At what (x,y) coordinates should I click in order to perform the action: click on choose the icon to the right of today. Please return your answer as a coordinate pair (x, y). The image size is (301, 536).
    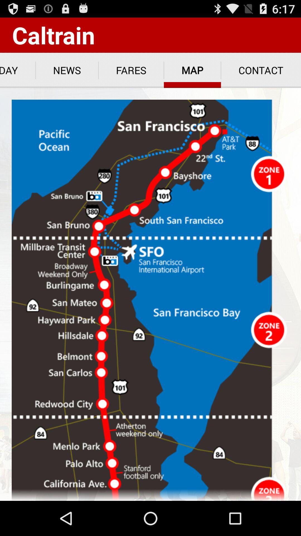
    Looking at the image, I should click on (67, 70).